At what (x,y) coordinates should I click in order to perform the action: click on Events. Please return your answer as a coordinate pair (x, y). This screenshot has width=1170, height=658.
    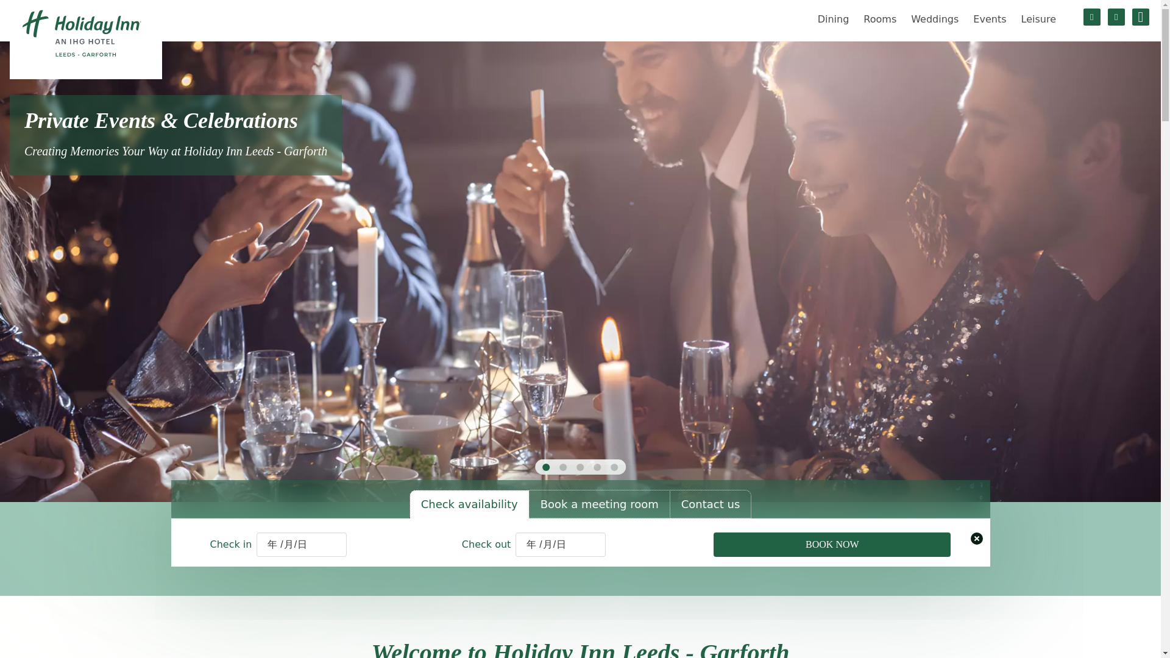
    Looking at the image, I should click on (990, 19).